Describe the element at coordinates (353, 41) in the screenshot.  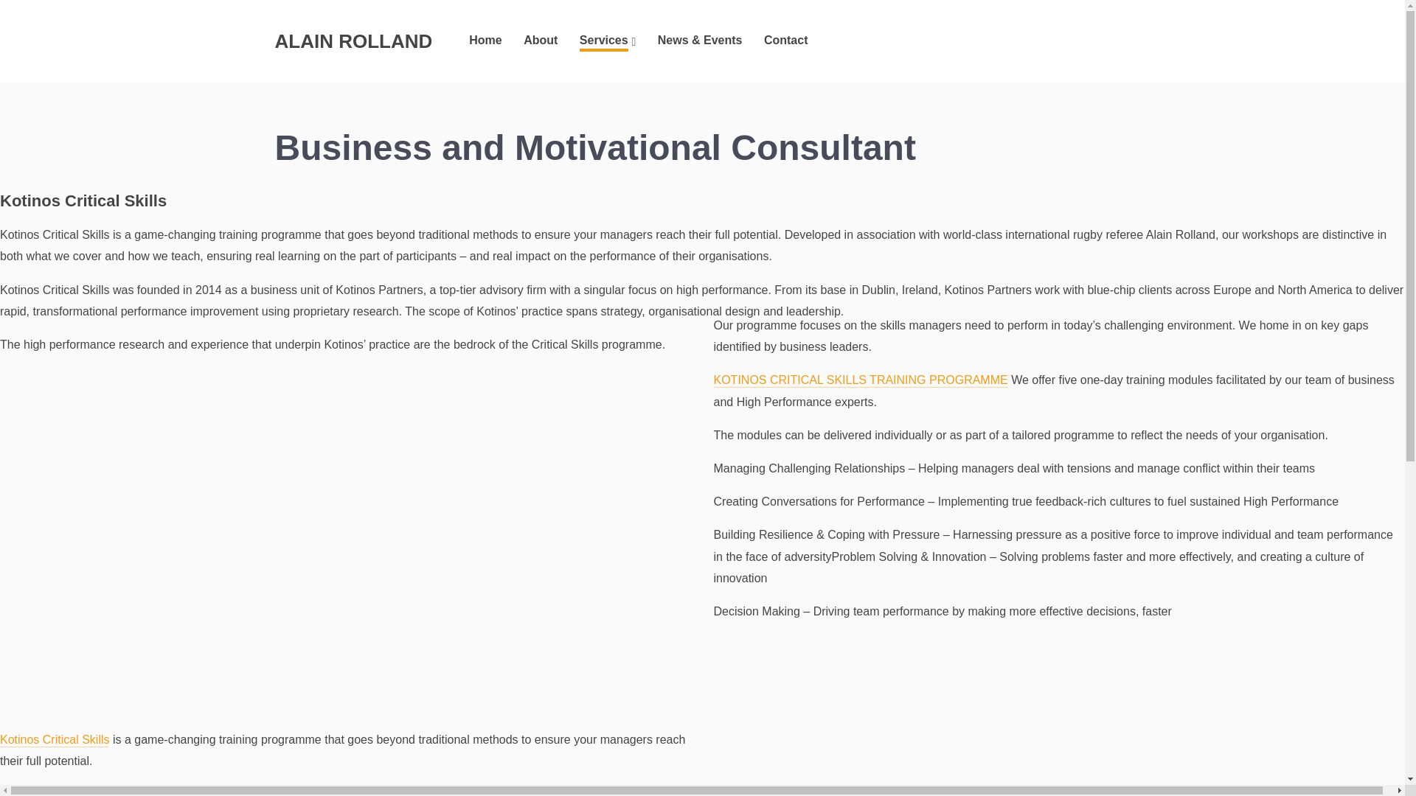
I see `ALAIN ROLLAND` at that location.